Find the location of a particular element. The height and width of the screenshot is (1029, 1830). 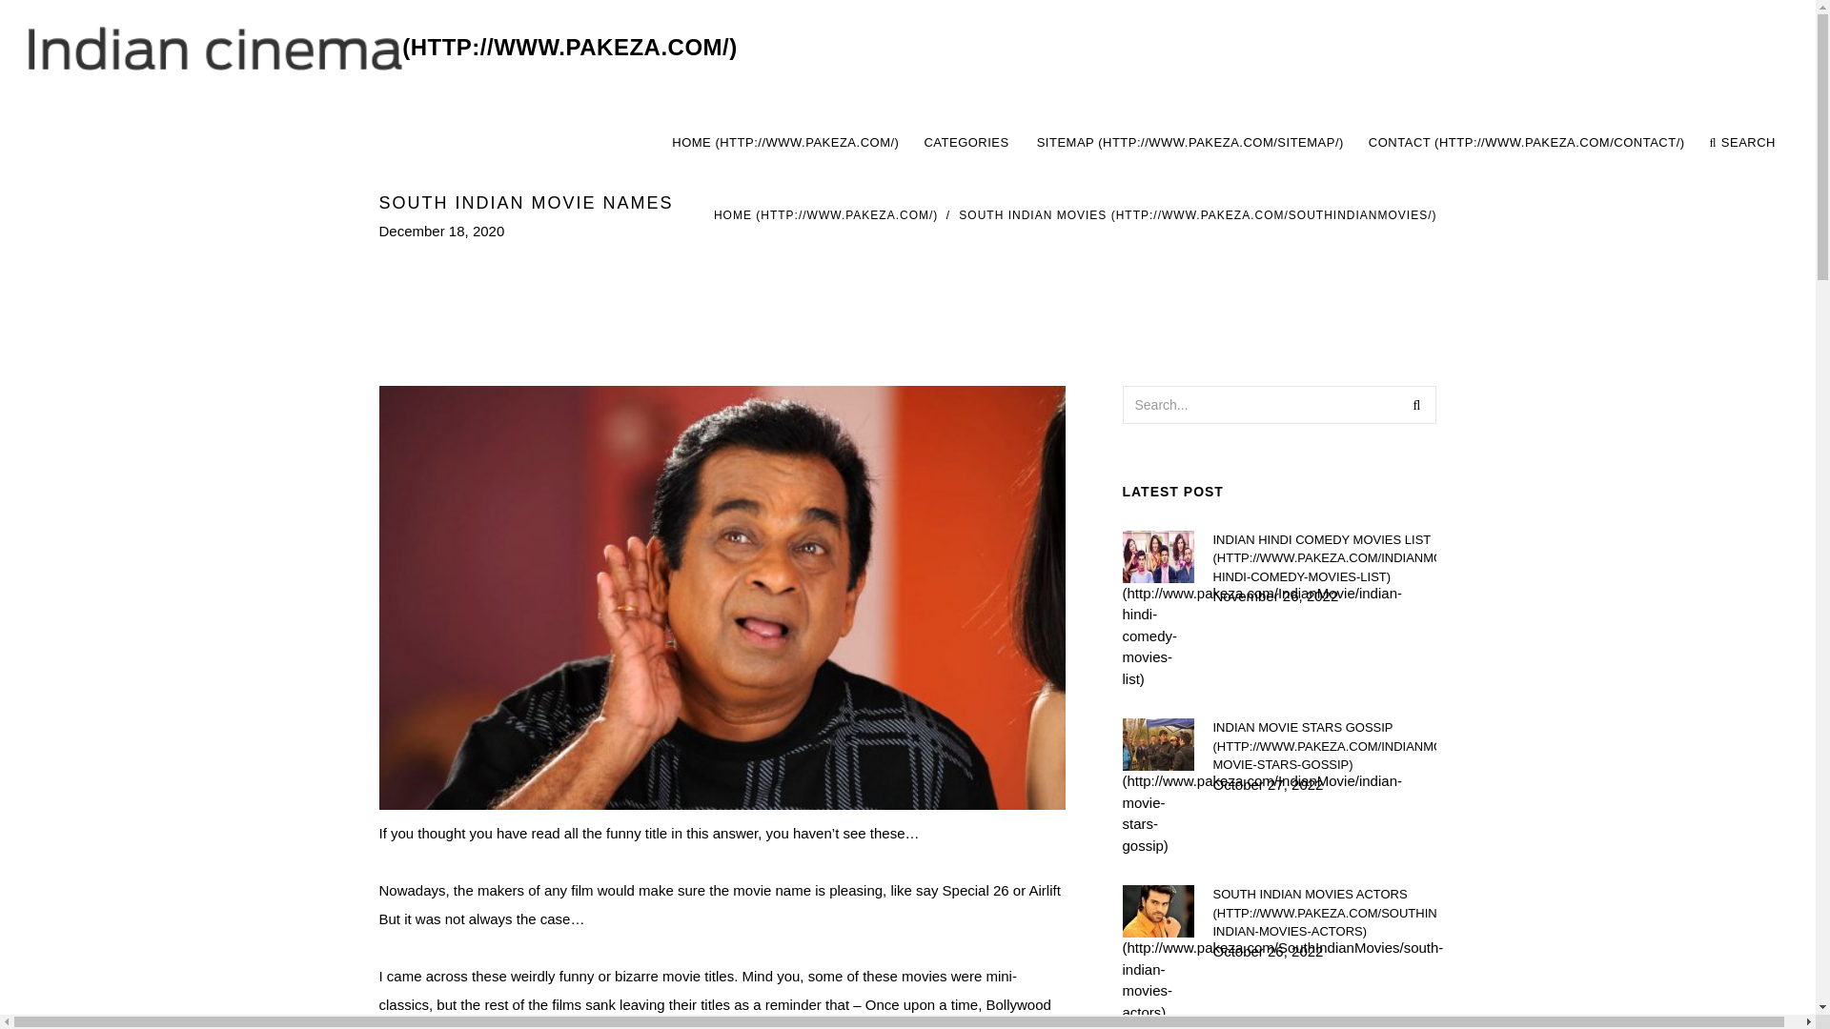

HOME is located at coordinates (825, 215).